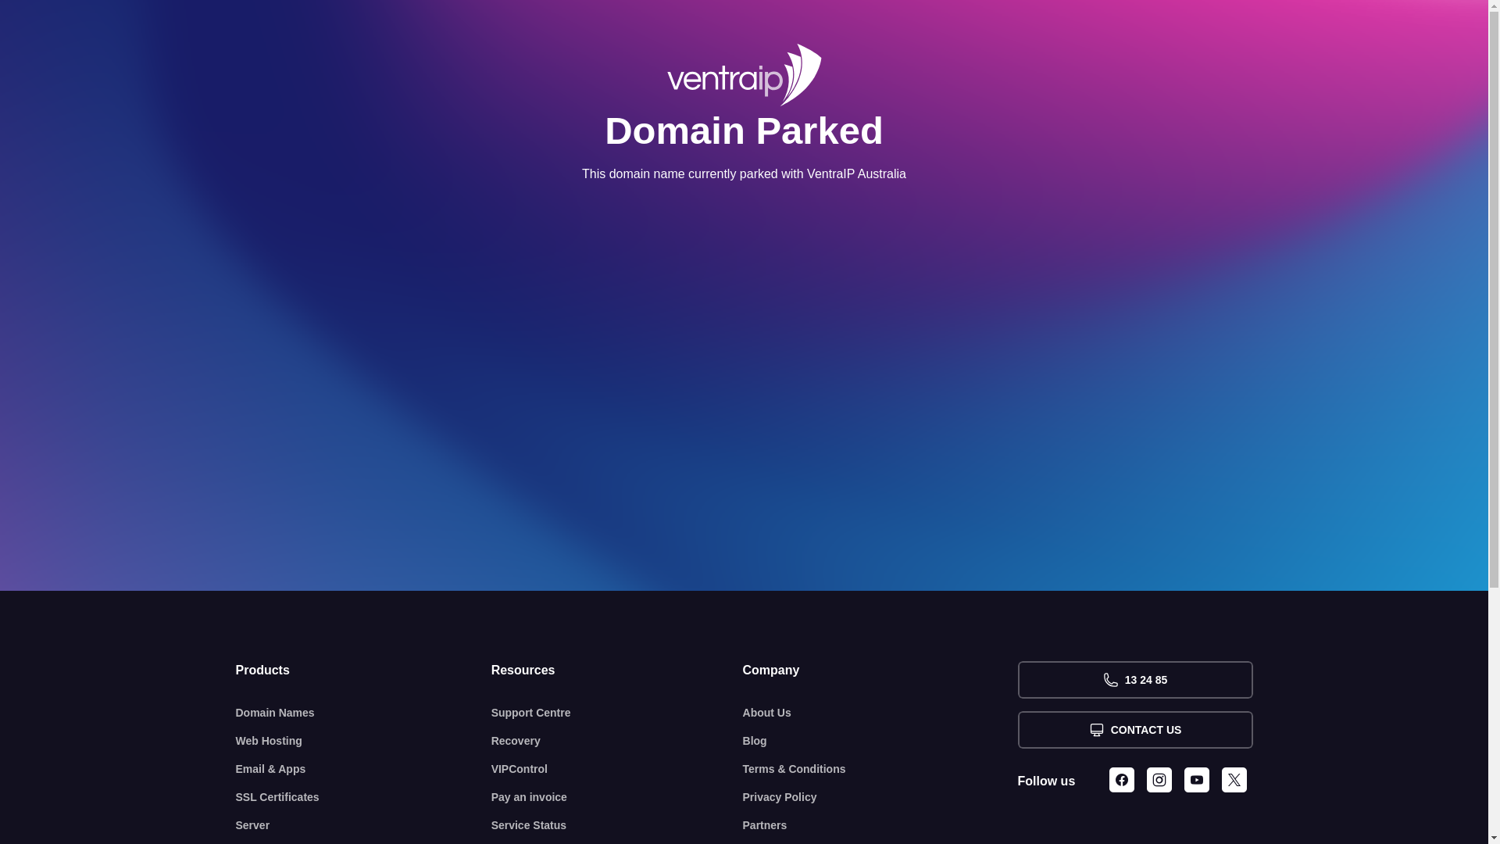  Describe the element at coordinates (364, 797) in the screenshot. I see `SSL Certificates` at that location.